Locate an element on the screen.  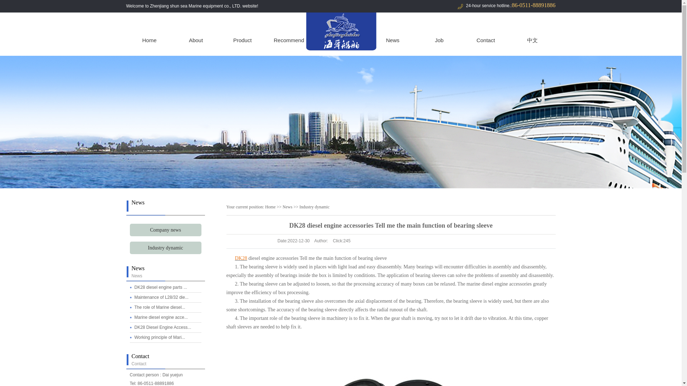
DK28 Diesel Engine Access... is located at coordinates (163, 327).